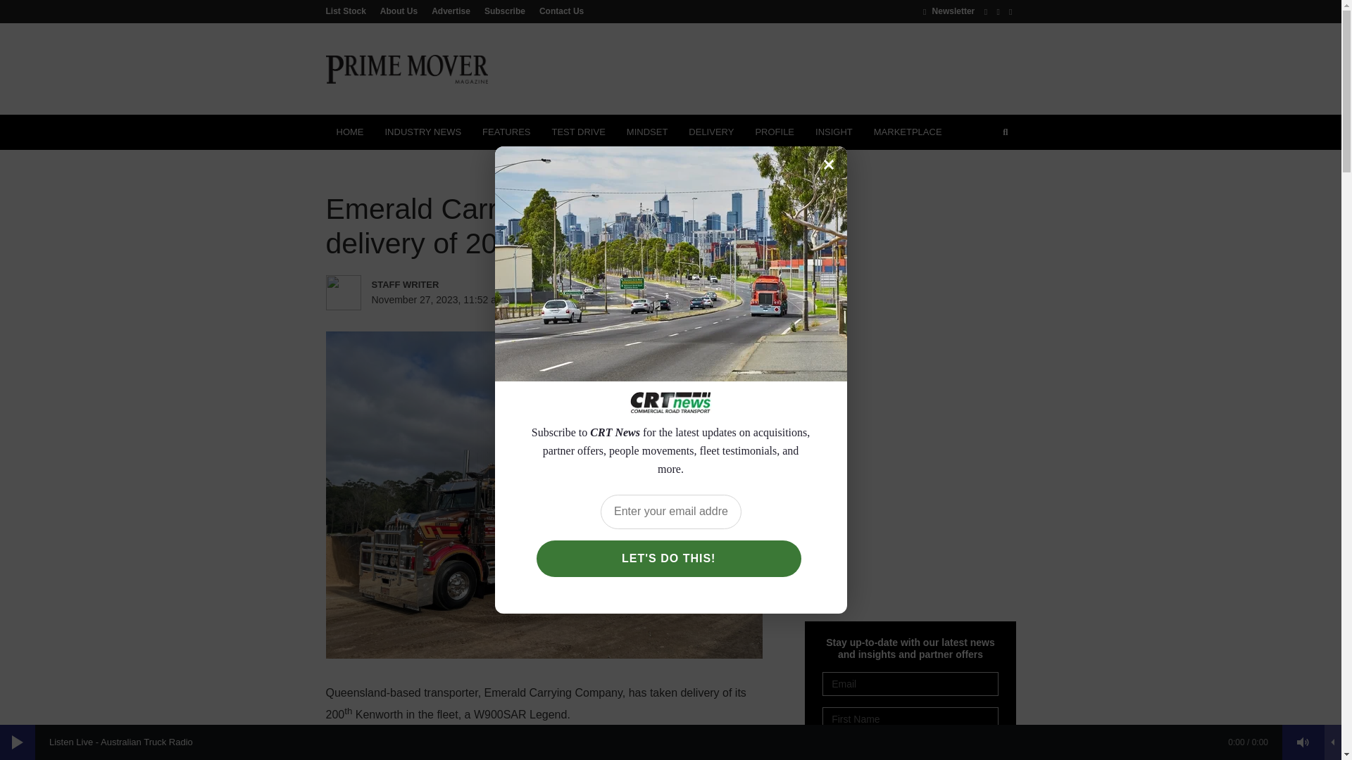 The image size is (1352, 760). What do you see at coordinates (432, 284) in the screenshot?
I see `STAFF WRITER` at bounding box center [432, 284].